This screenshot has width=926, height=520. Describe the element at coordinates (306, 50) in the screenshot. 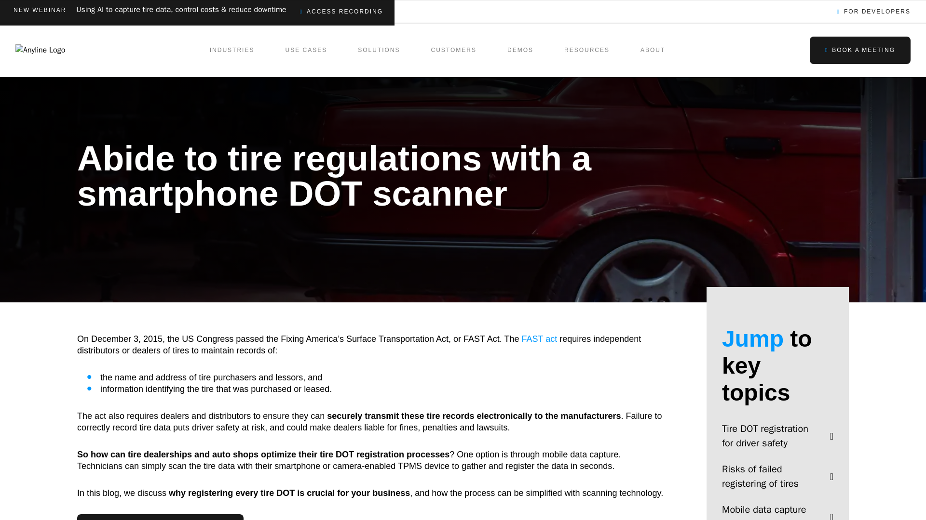

I see `USE CASES` at that location.